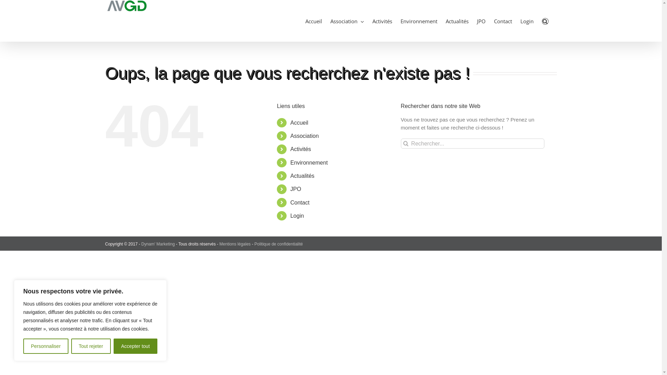 The image size is (667, 375). What do you see at coordinates (347, 21) in the screenshot?
I see `Association` at bounding box center [347, 21].